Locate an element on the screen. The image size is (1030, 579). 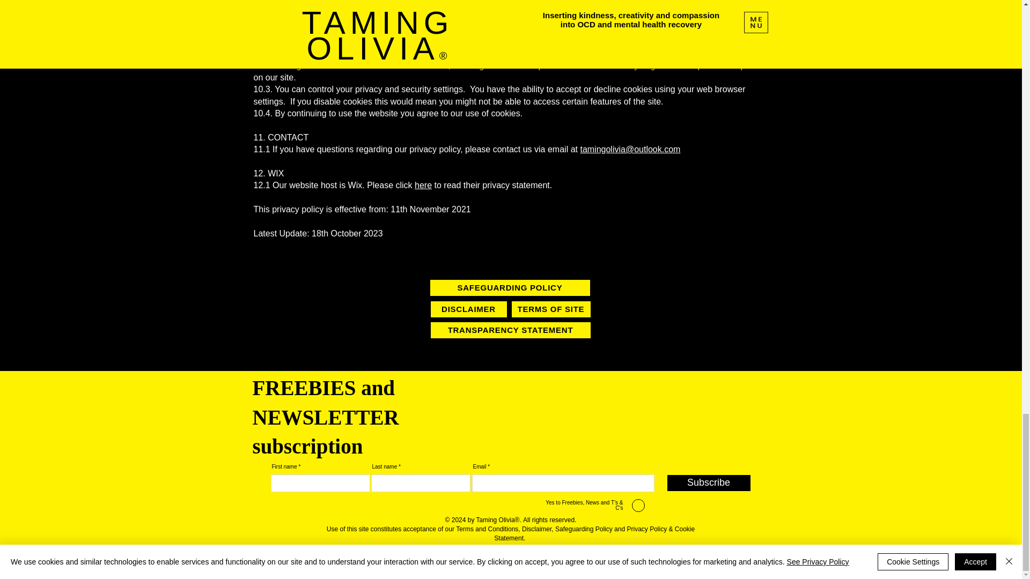
 Terms and Conditions is located at coordinates (486, 529).